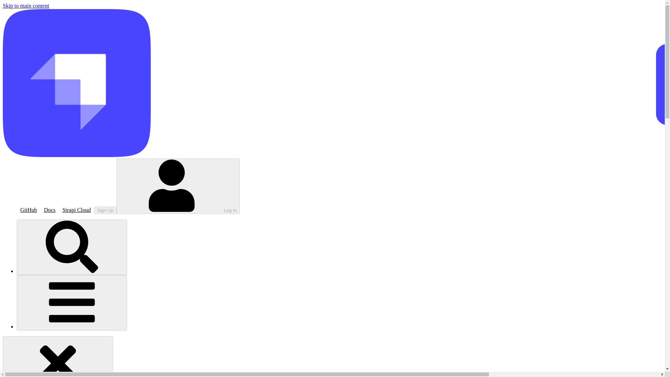  I want to click on Search, so click(72, 247).